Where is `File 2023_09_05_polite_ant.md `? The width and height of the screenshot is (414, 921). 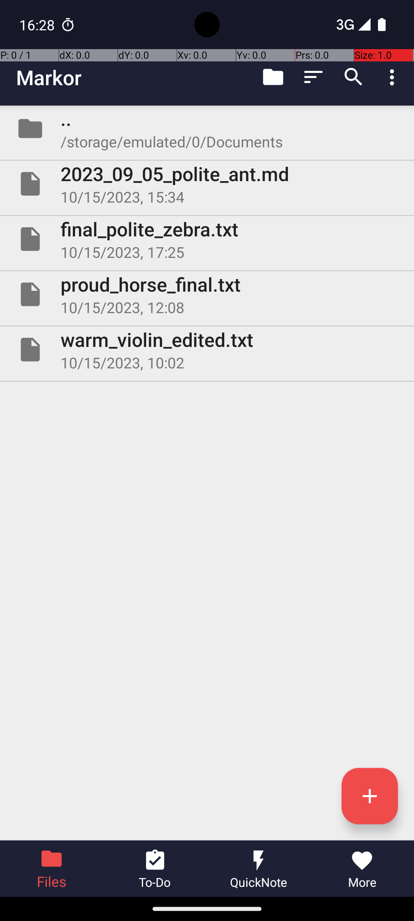 File 2023_09_05_polite_ant.md  is located at coordinates (207, 184).